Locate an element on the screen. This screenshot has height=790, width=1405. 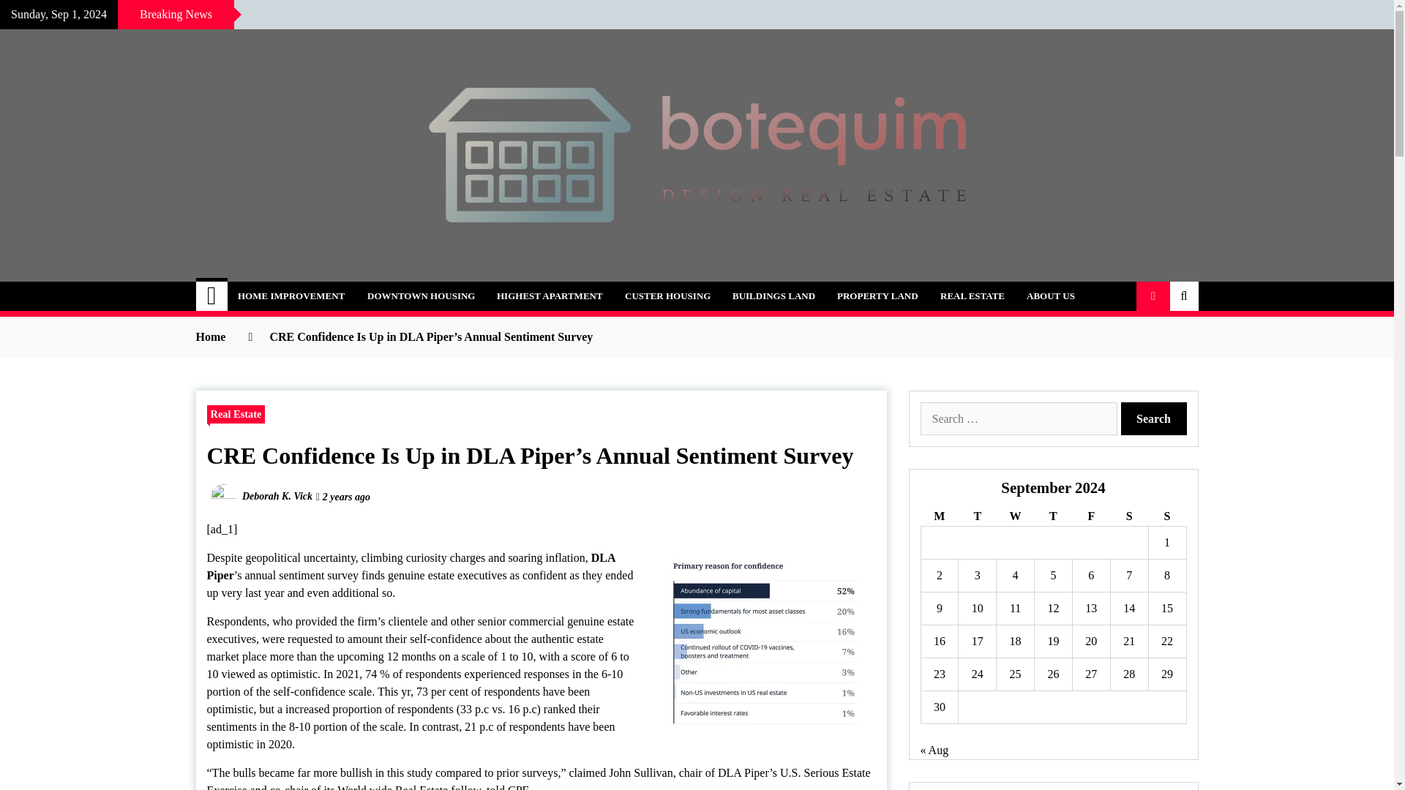
PROPERTY LAND is located at coordinates (877, 296).